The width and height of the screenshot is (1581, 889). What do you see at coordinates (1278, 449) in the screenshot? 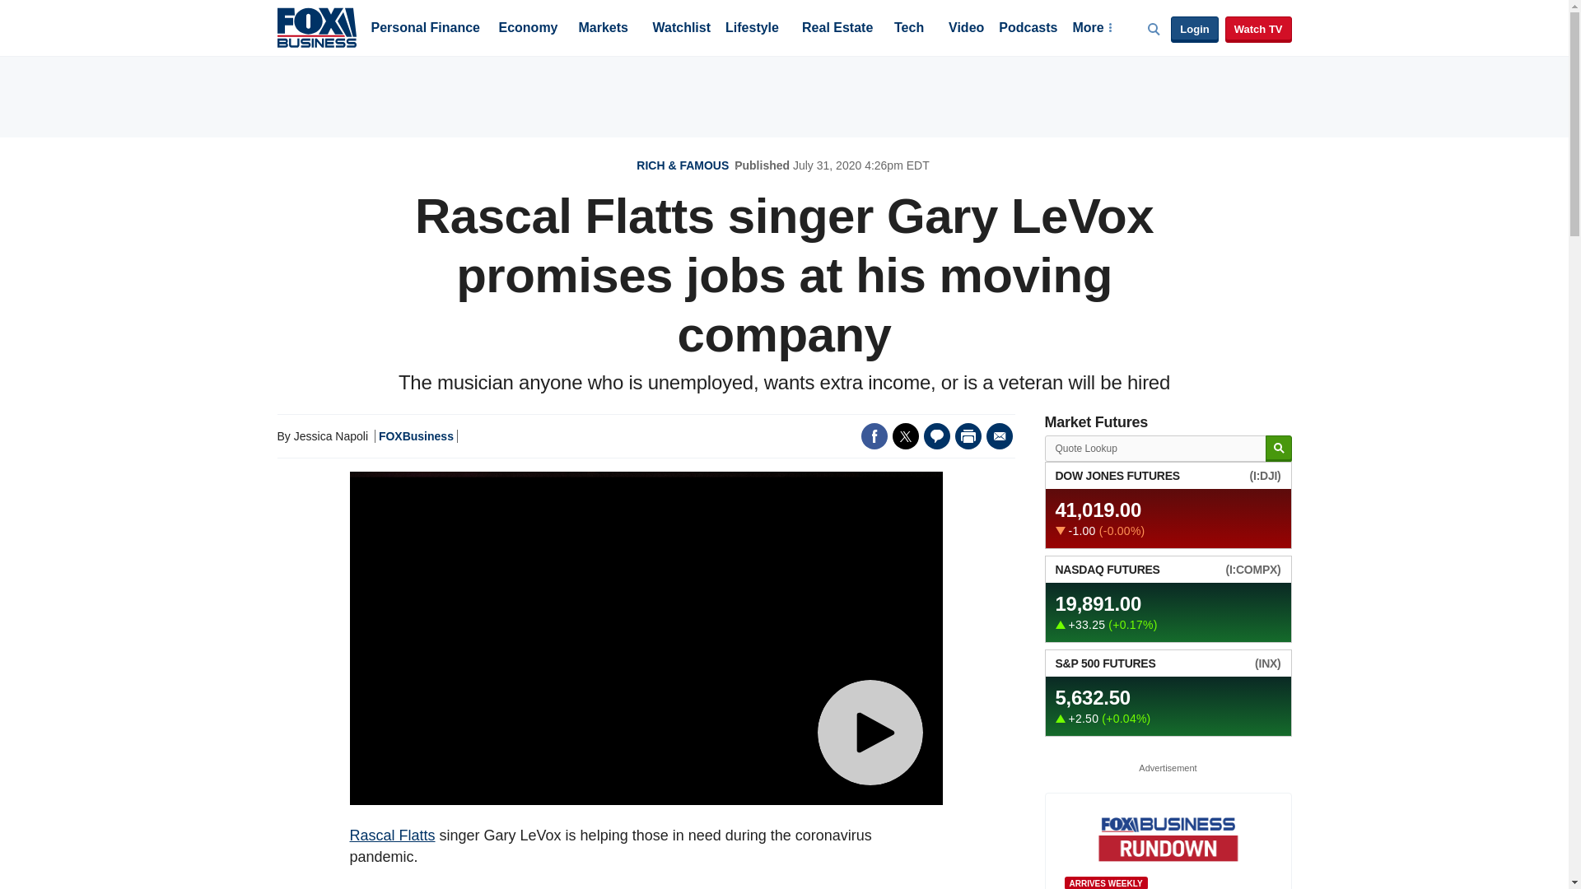
I see `Search` at bounding box center [1278, 449].